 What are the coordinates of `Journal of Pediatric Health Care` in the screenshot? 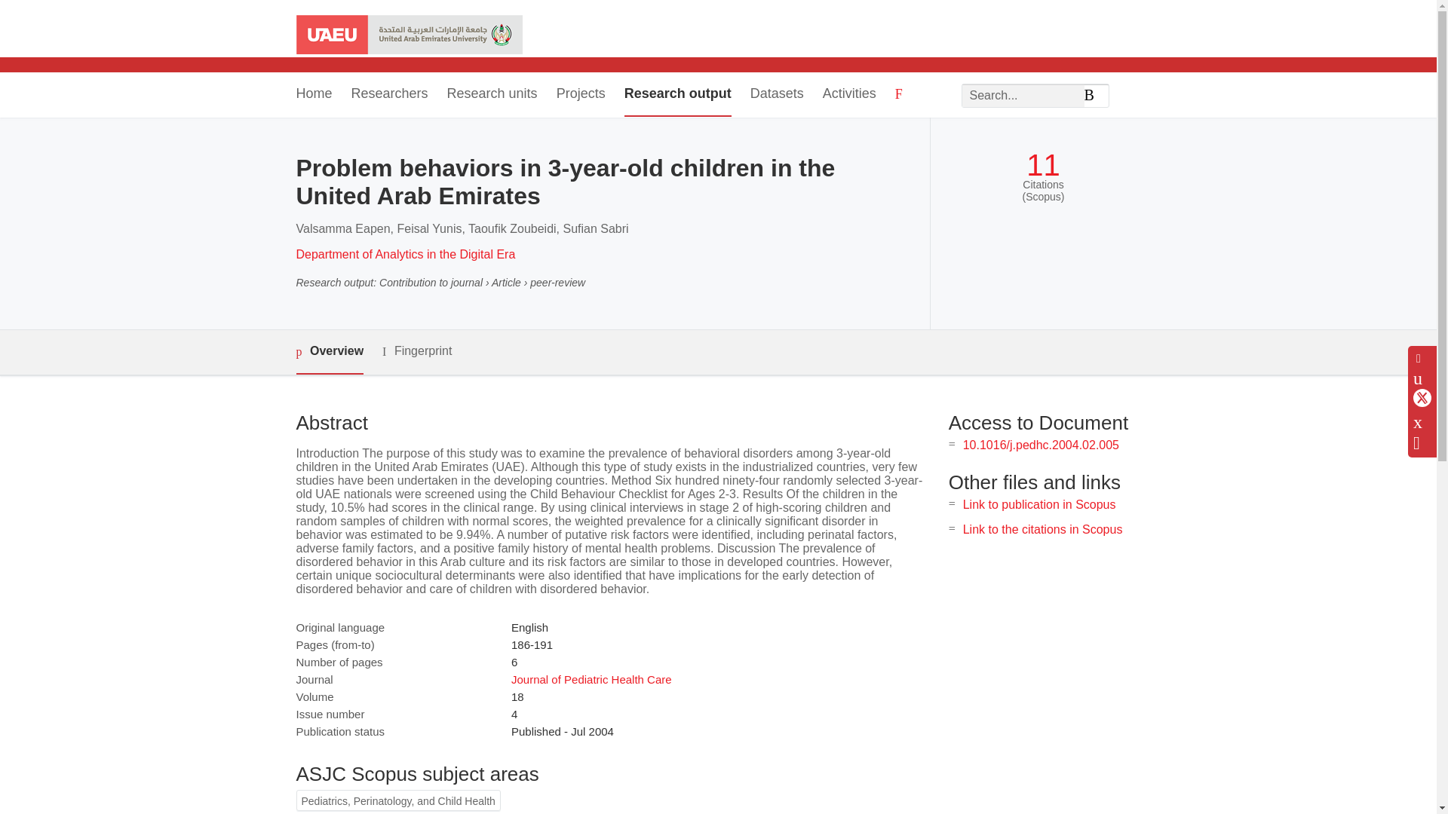 It's located at (591, 680).